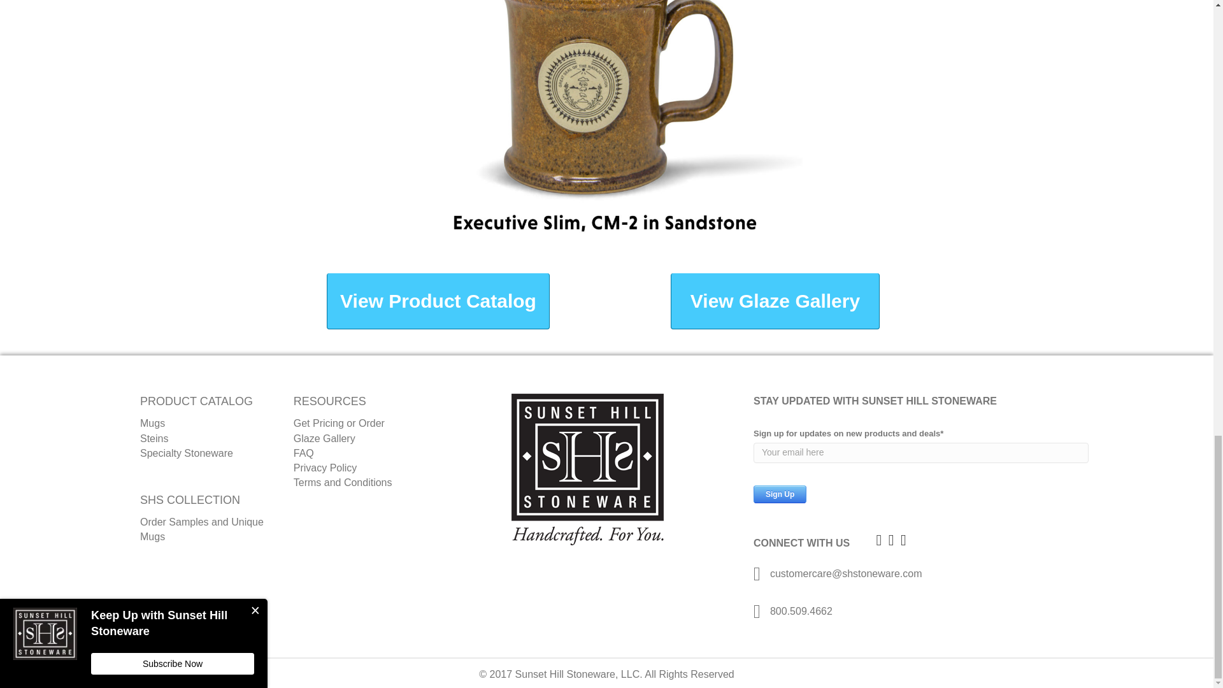 The height and width of the screenshot is (688, 1223). What do you see at coordinates (196, 401) in the screenshot?
I see `Product Catalog` at bounding box center [196, 401].